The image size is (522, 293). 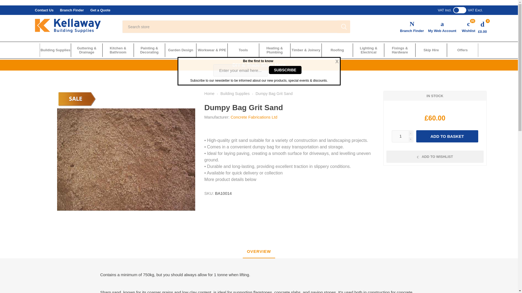 What do you see at coordinates (447, 136) in the screenshot?
I see `Add to basket` at bounding box center [447, 136].